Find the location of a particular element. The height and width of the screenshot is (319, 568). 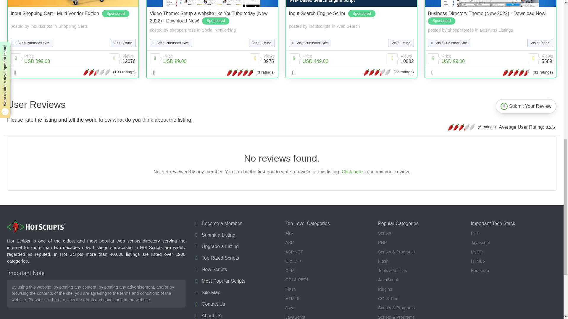

Hotscripts is located at coordinates (37, 227).